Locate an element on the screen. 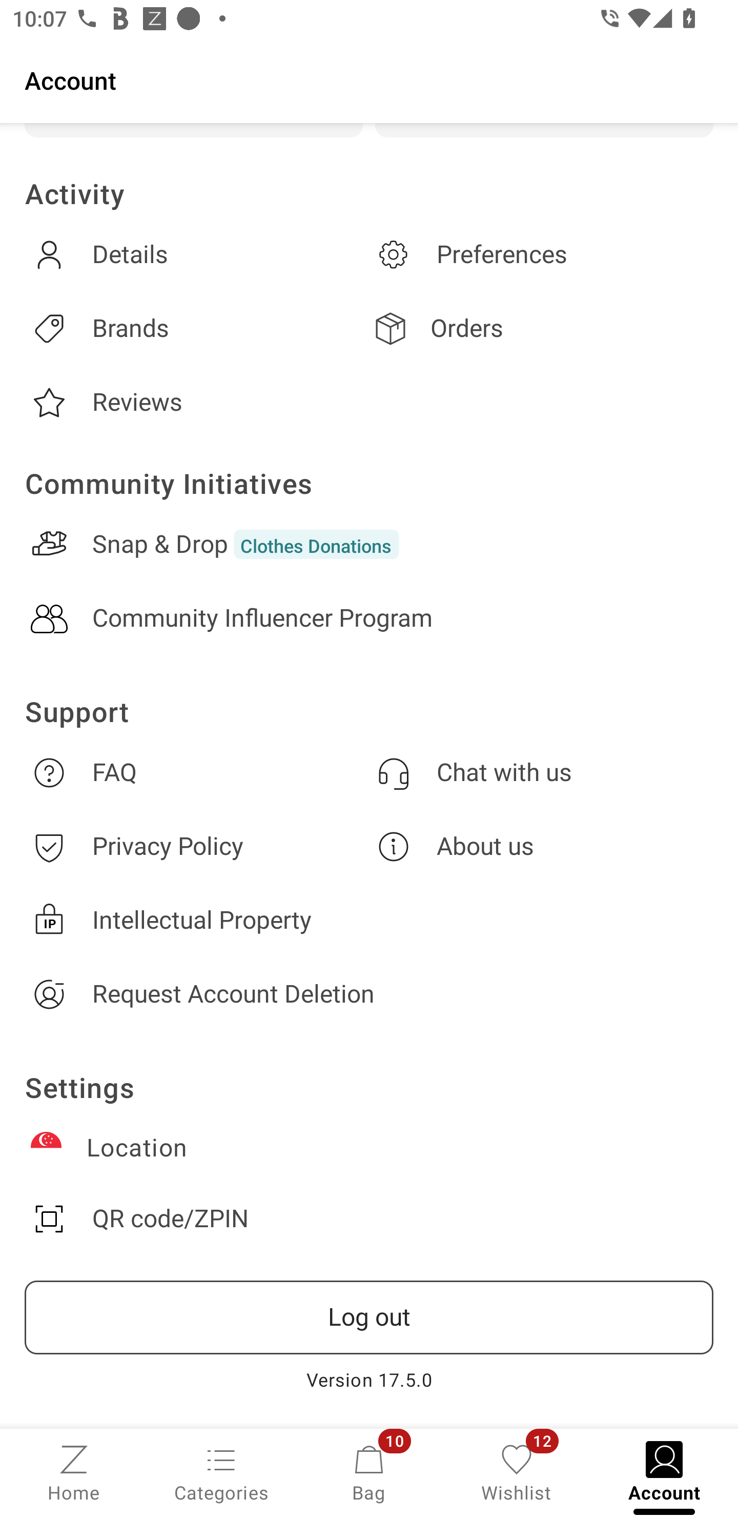  About us is located at coordinates (541, 846).